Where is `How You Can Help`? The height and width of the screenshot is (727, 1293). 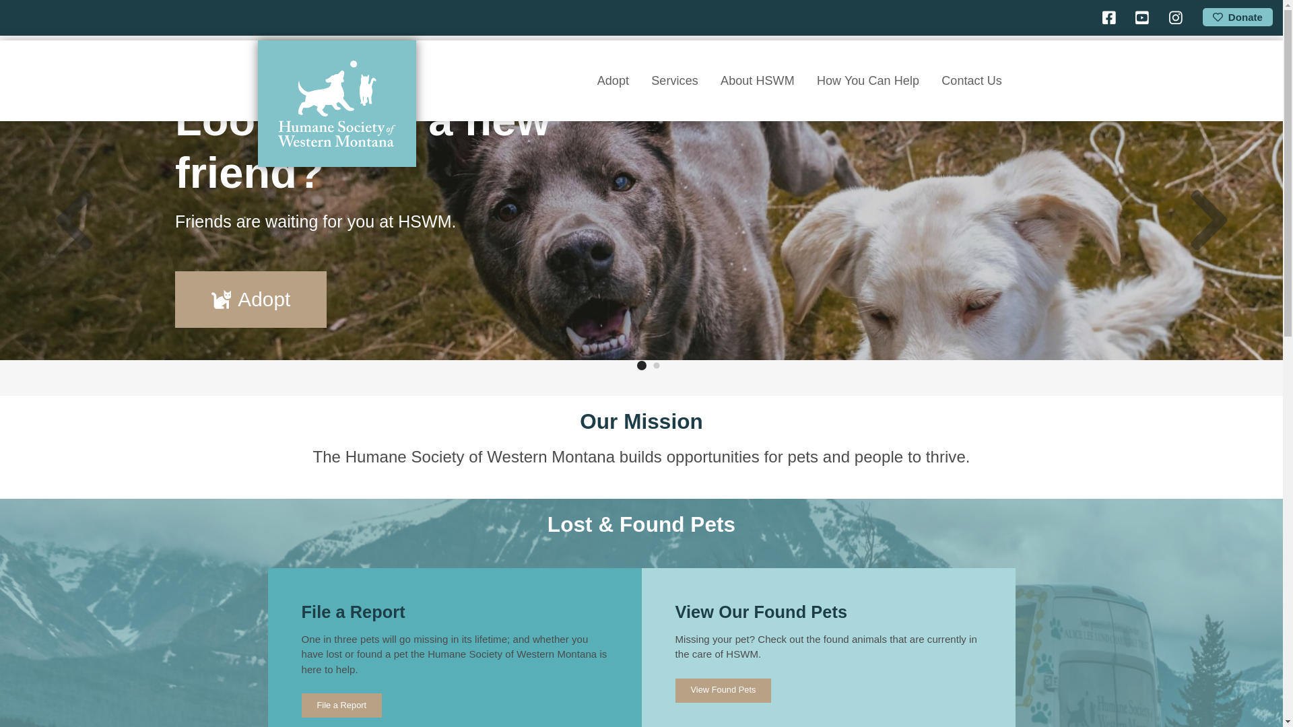
How You Can Help is located at coordinates (867, 81).